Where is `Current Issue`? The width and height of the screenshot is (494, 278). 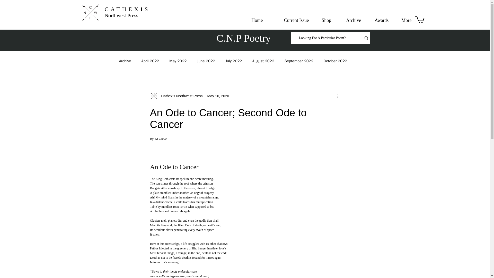 Current Issue is located at coordinates (290, 20).